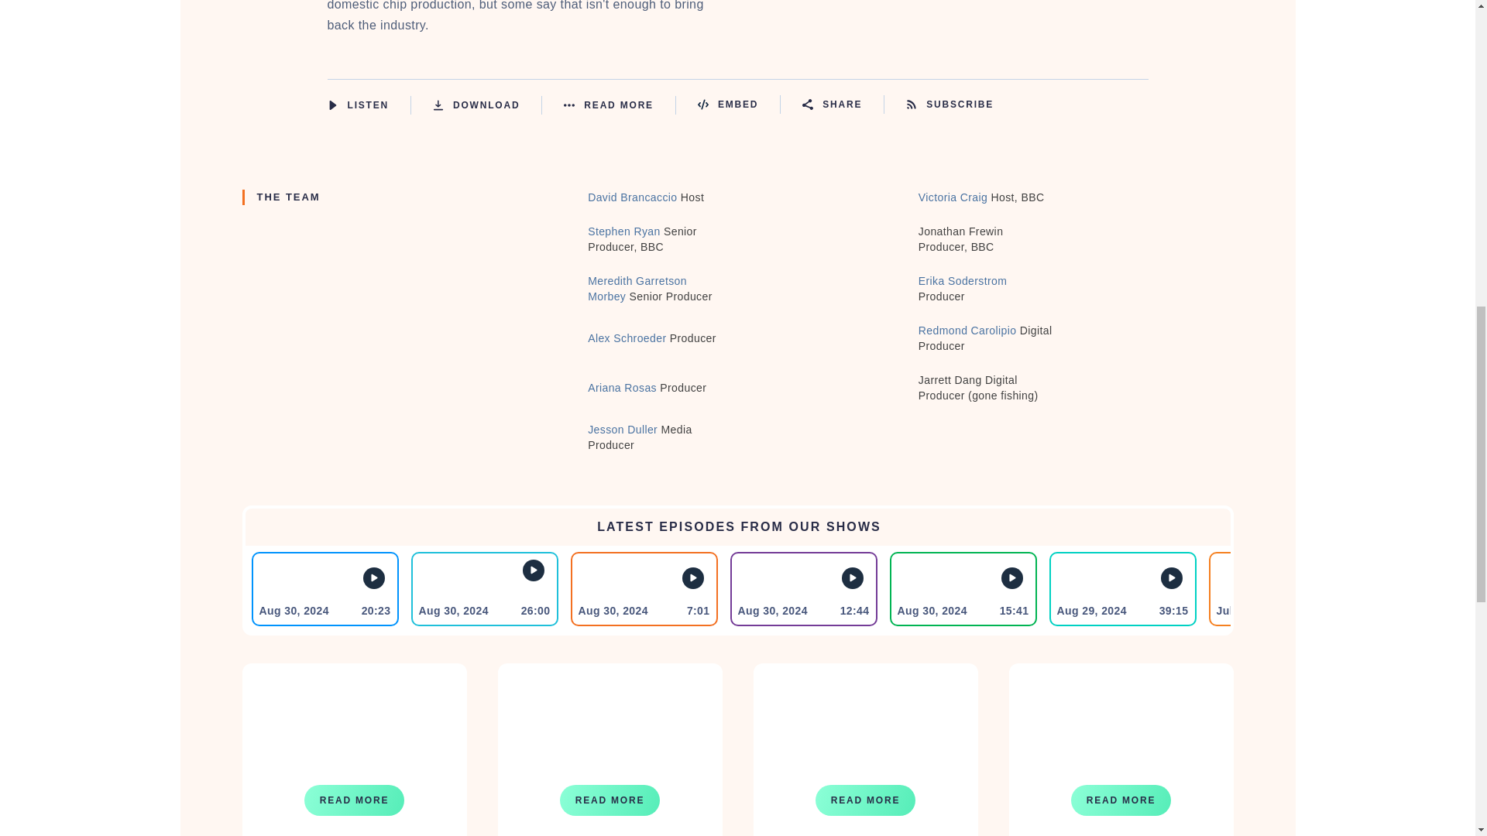  What do you see at coordinates (331, 104) in the screenshot?
I see `LISTEN` at bounding box center [331, 104].